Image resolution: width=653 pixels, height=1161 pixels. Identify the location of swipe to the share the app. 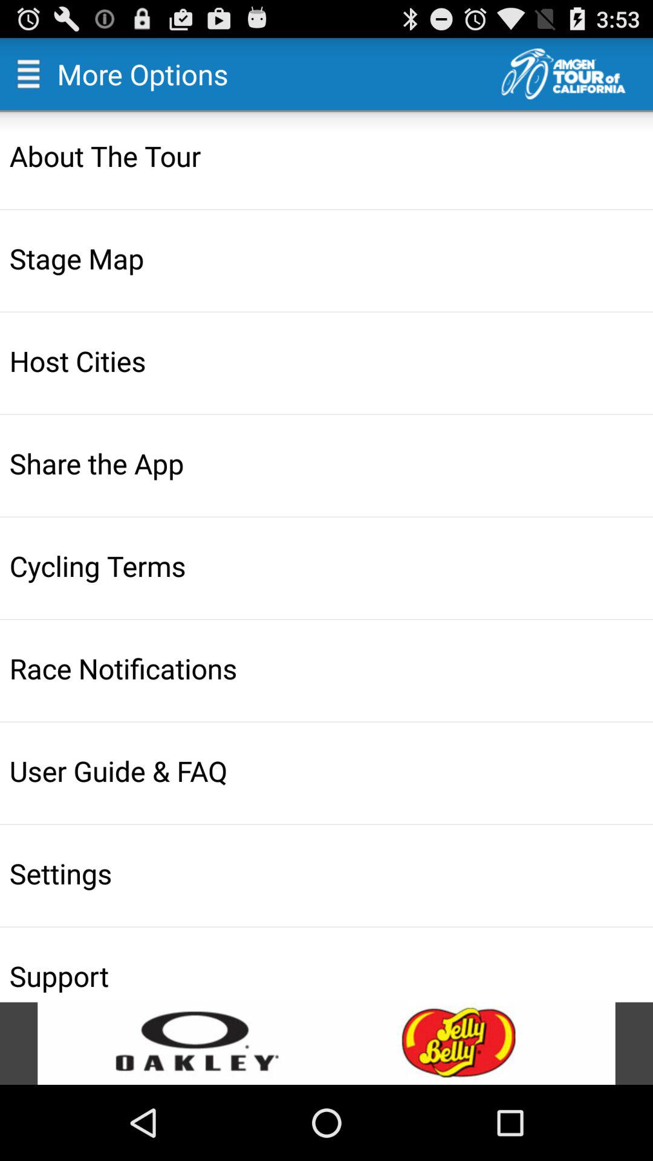
(328, 463).